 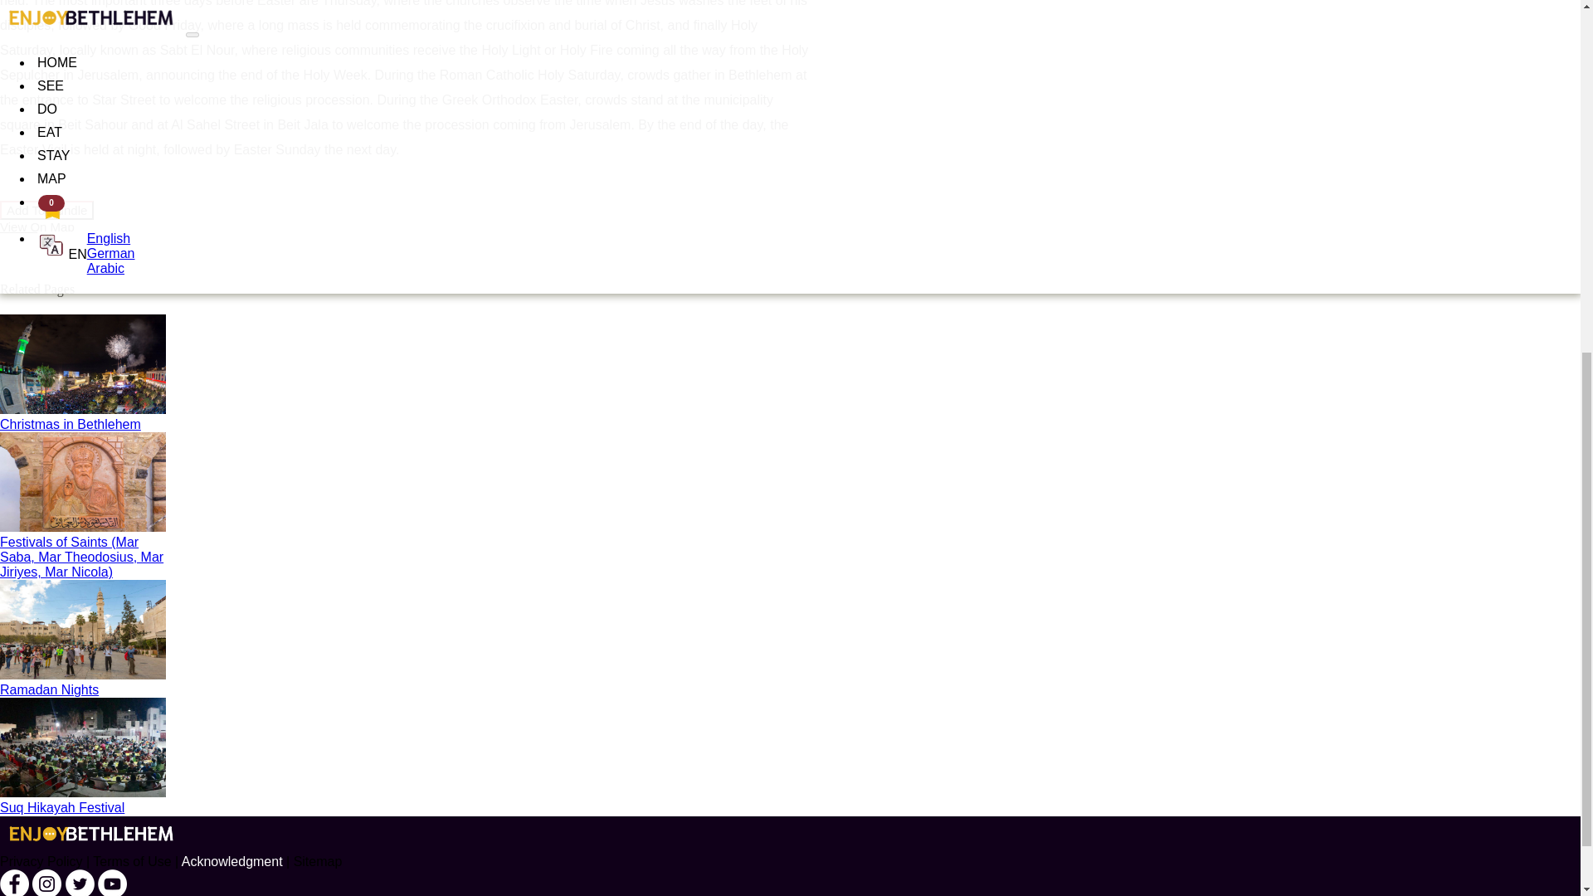 I want to click on Suq Hikayah Festival, so click(x=407, y=757).